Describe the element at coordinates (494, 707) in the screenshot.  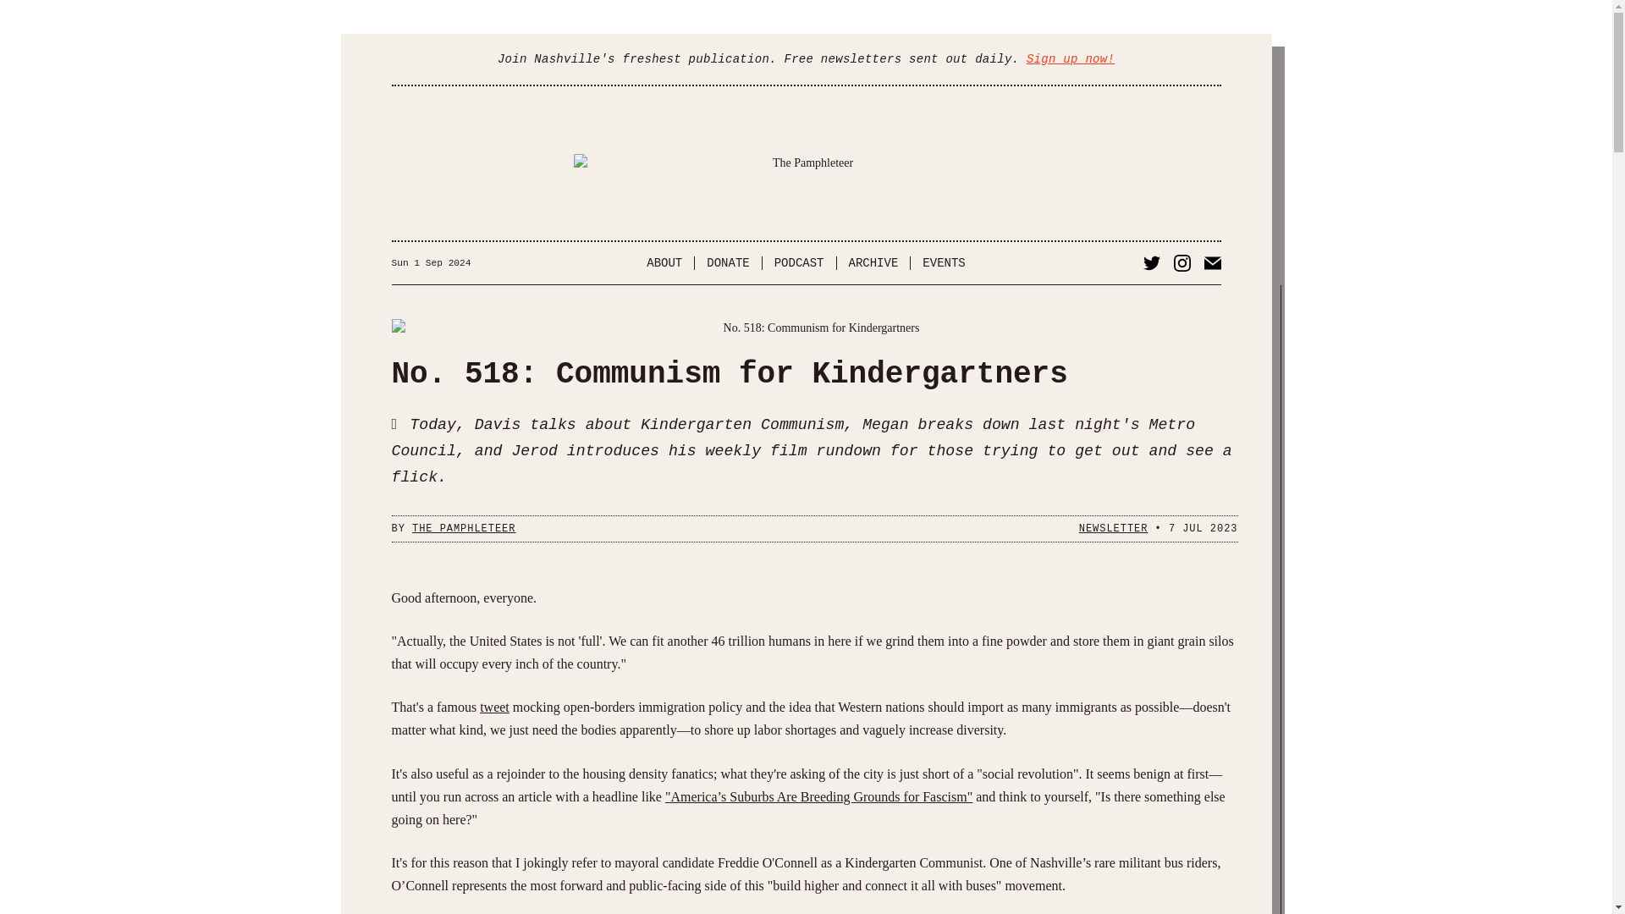
I see `tweet` at that location.